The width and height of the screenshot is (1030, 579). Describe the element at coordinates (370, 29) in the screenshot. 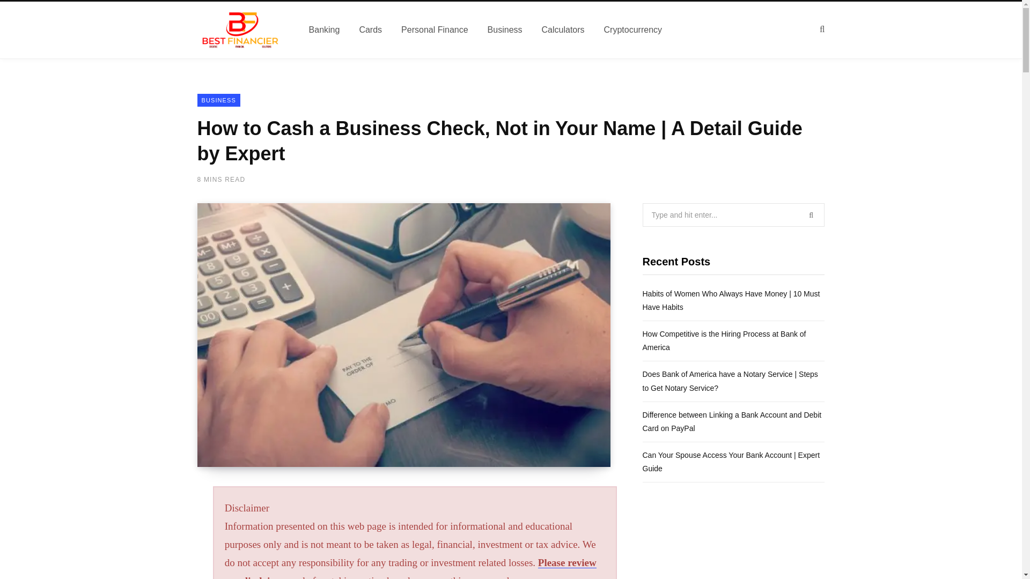

I see `Cards` at that location.